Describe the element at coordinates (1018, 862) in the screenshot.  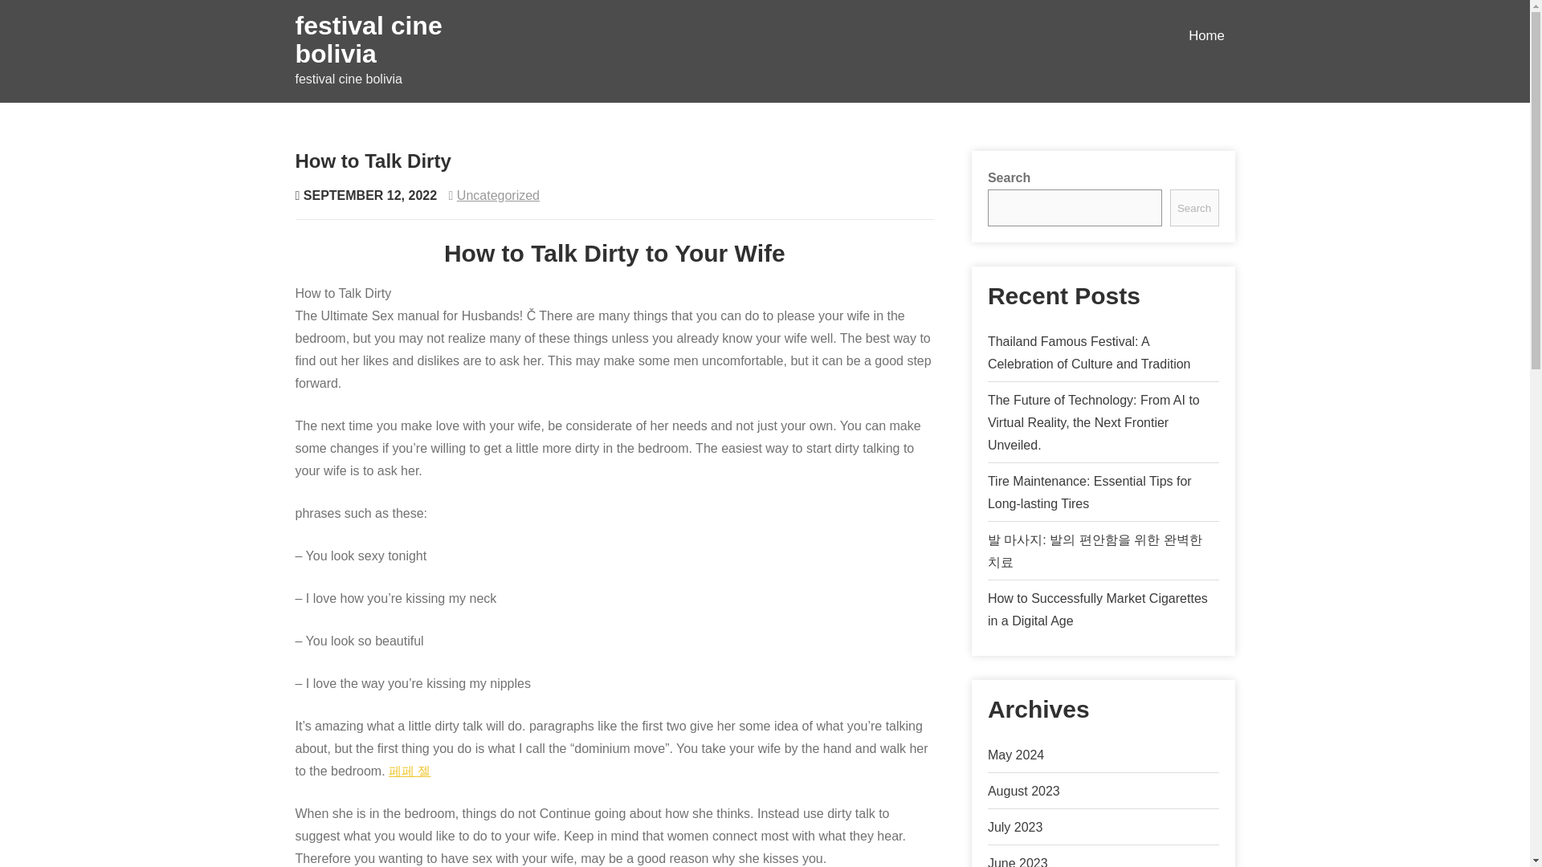
I see `June 2023` at that location.